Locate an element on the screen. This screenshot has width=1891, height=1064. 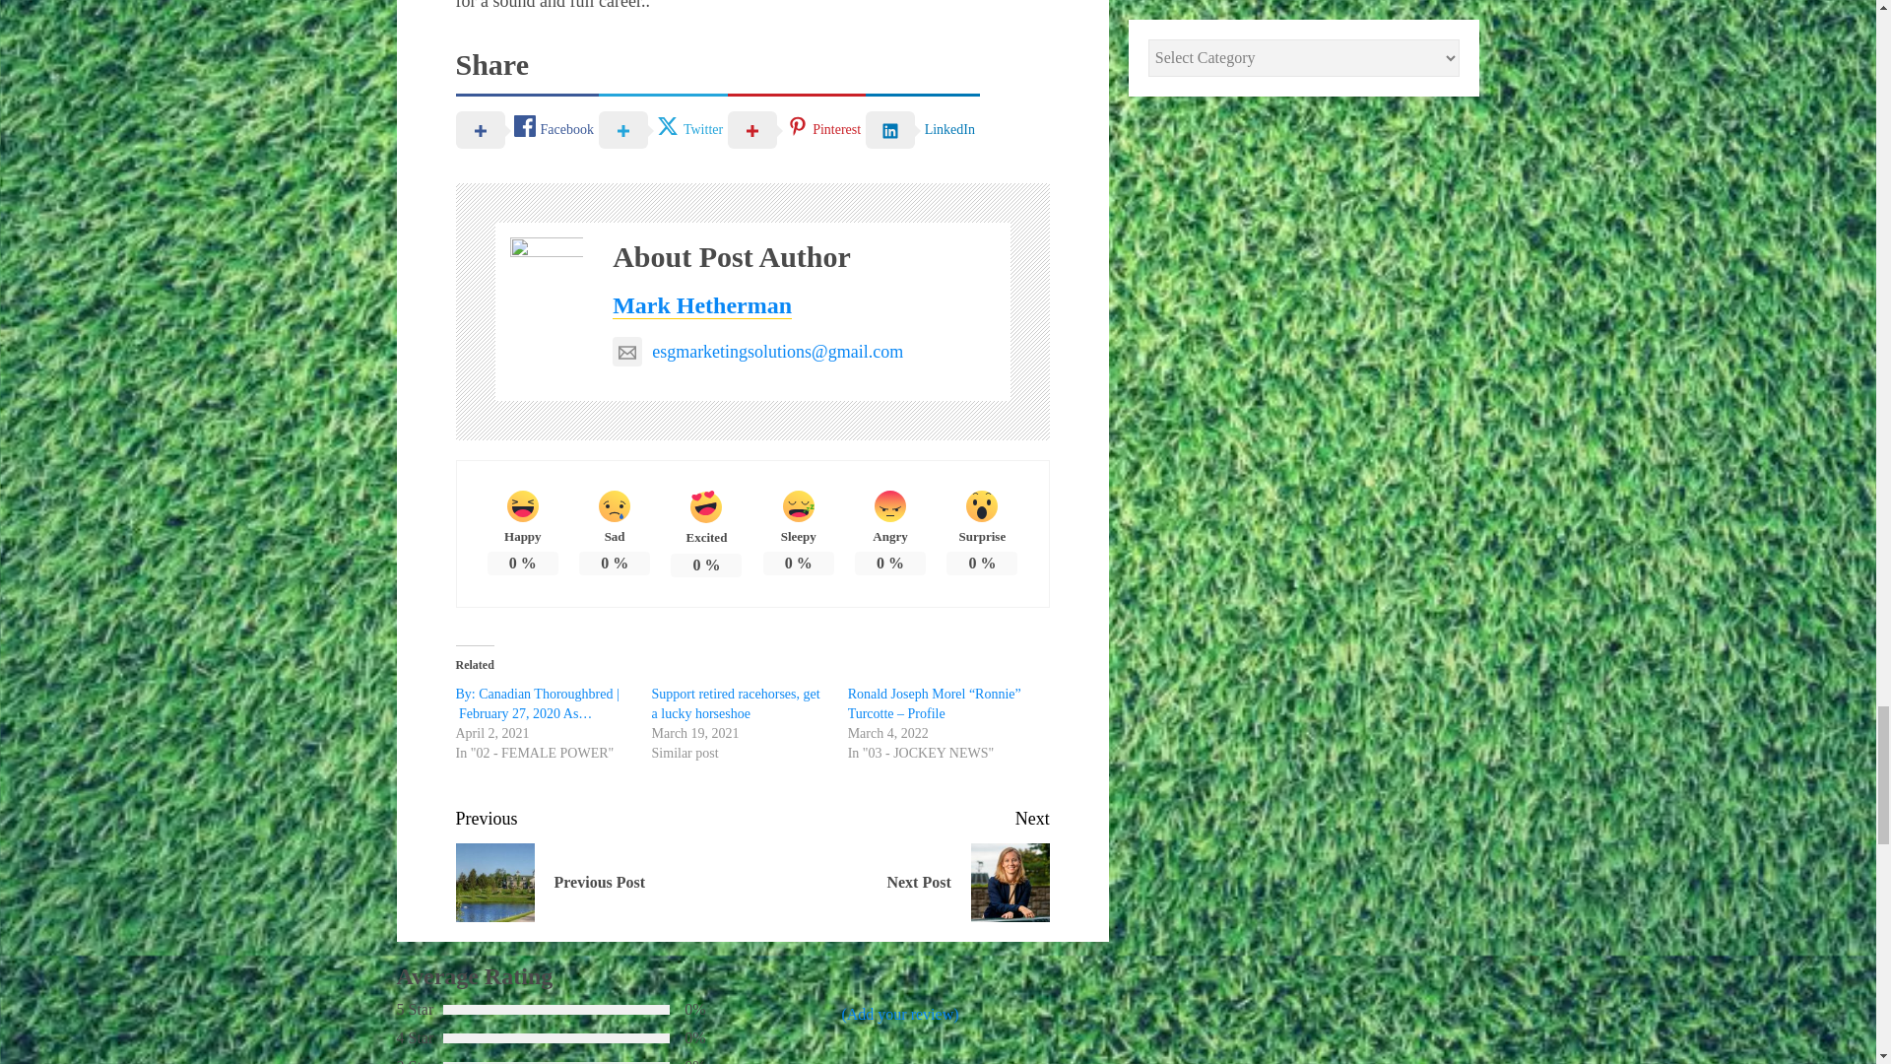
Twitter is located at coordinates (664, 129).